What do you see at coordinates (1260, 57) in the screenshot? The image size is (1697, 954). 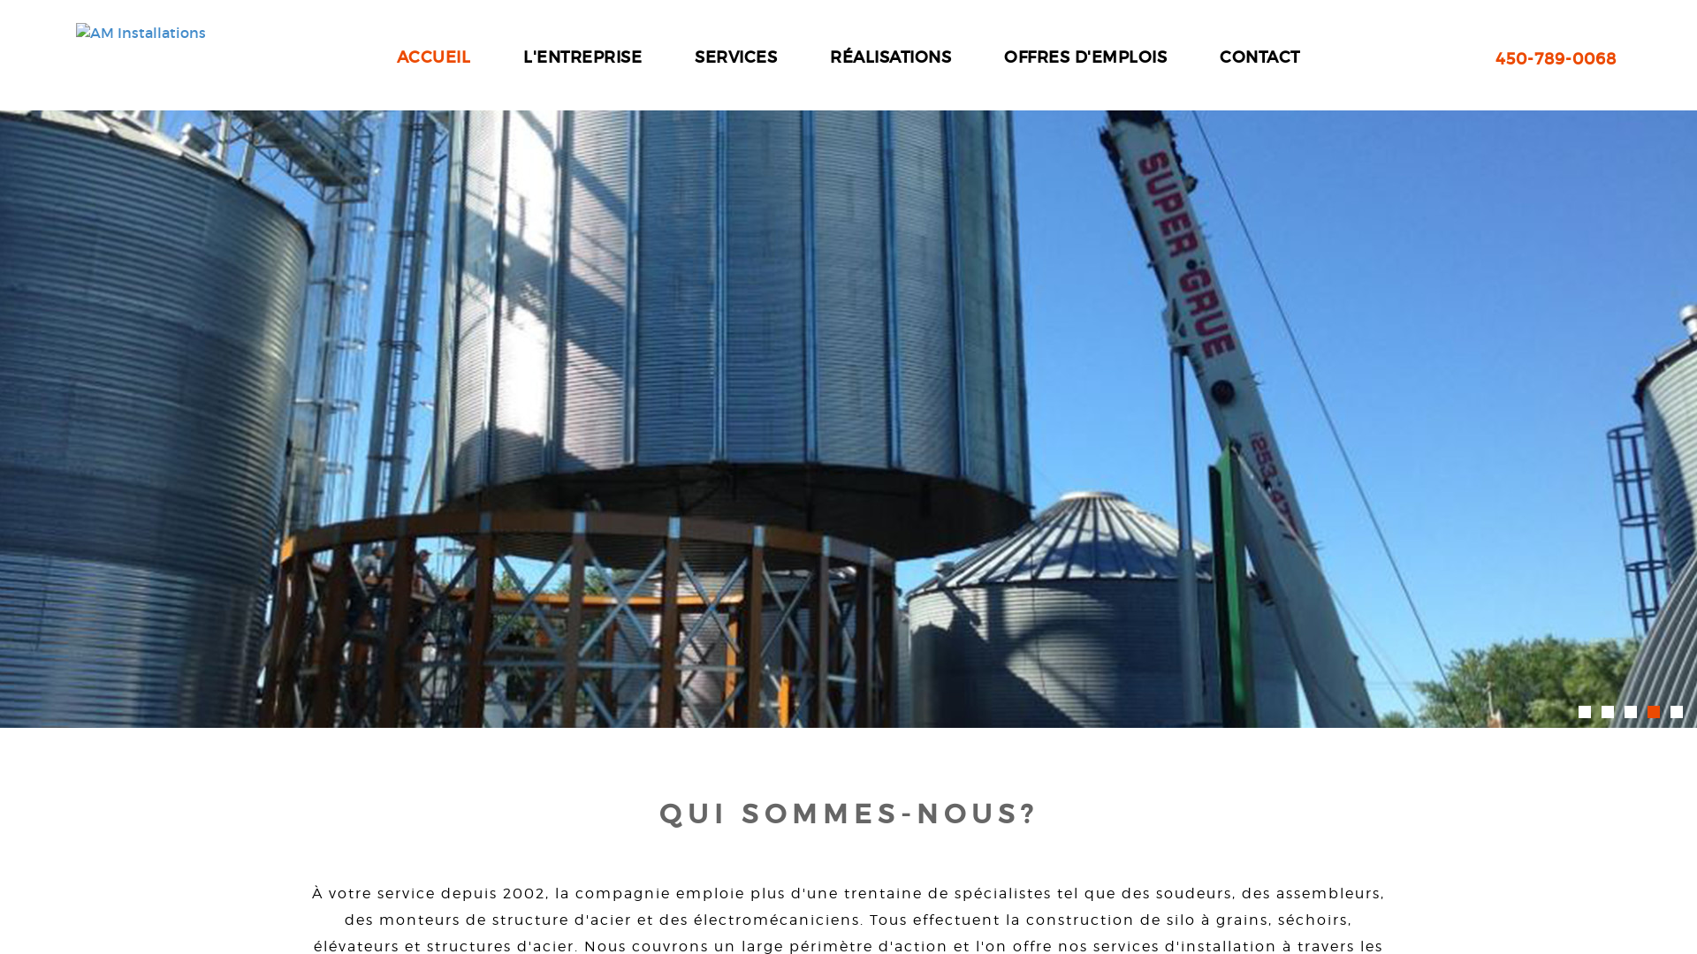 I see `CONTACT` at bounding box center [1260, 57].